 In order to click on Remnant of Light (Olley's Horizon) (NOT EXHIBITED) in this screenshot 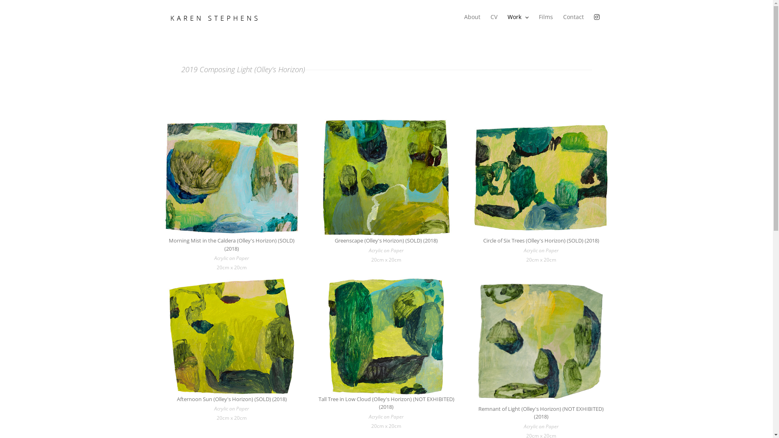, I will do `click(541, 341)`.